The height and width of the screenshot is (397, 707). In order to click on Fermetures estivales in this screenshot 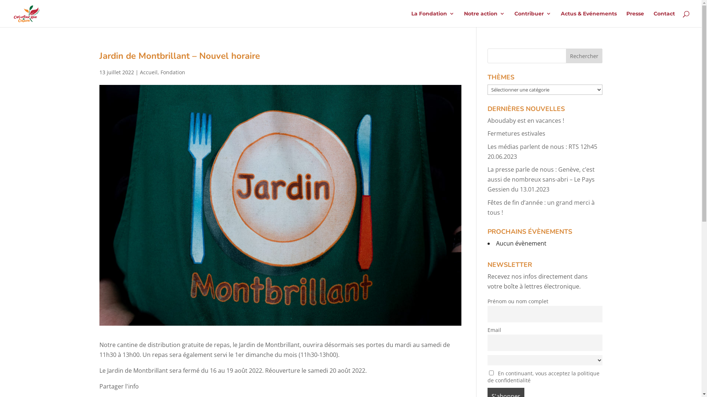, I will do `click(516, 133)`.